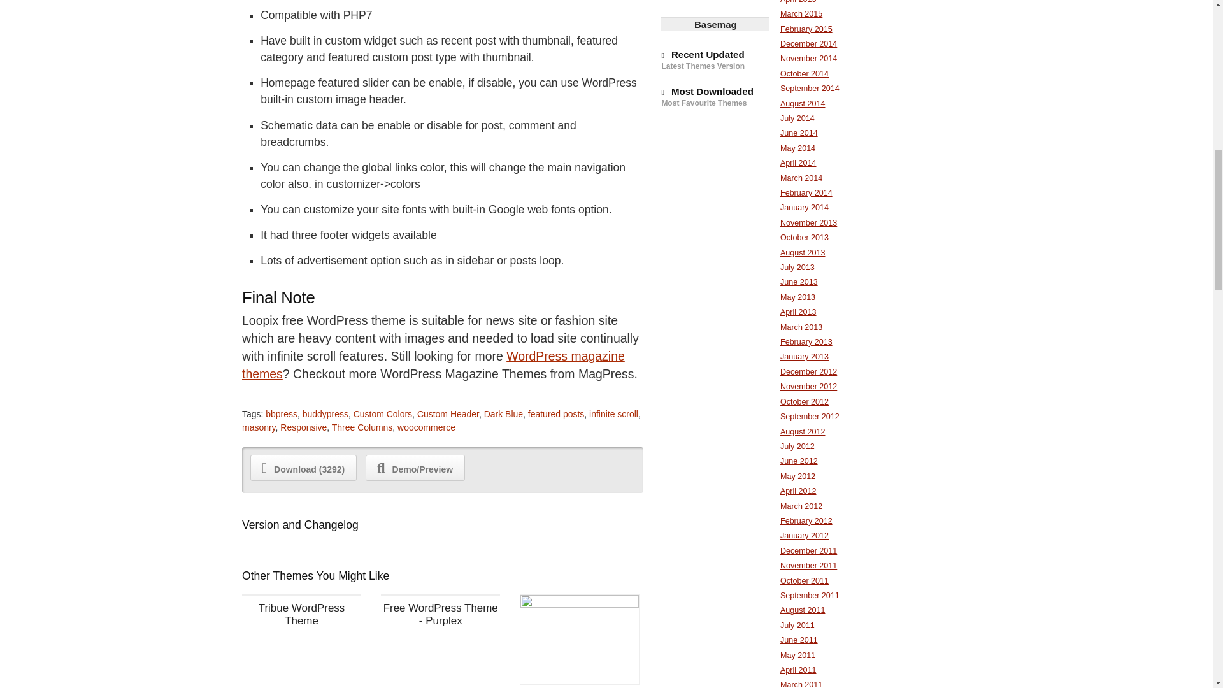 The height and width of the screenshot is (688, 1223). What do you see at coordinates (448, 413) in the screenshot?
I see `Custom Header` at bounding box center [448, 413].